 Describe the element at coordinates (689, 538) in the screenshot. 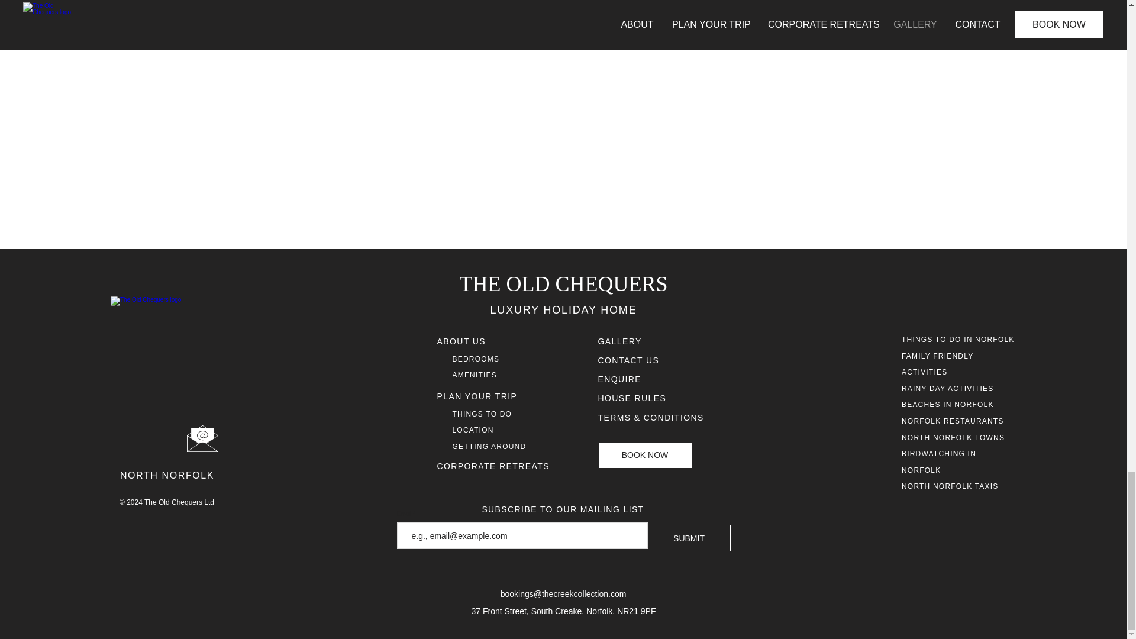

I see `SUBMIT` at that location.